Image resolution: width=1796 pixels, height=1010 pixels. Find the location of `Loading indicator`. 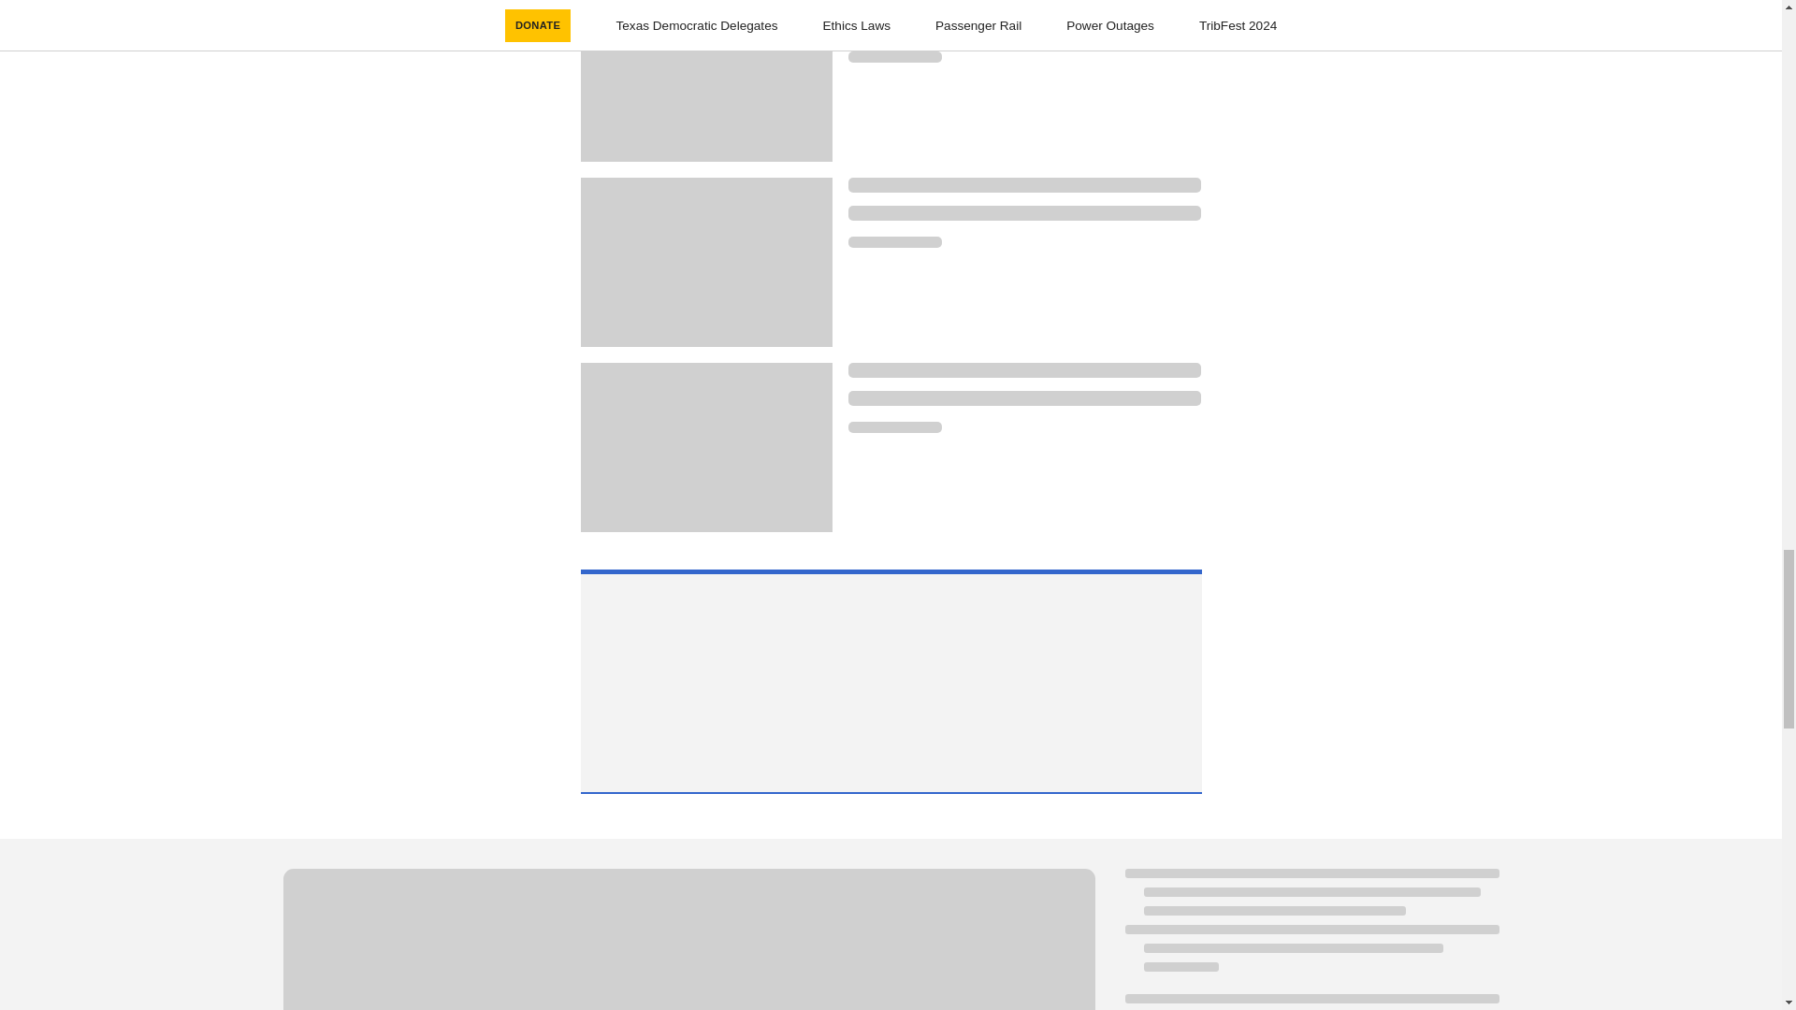

Loading indicator is located at coordinates (894, 427).